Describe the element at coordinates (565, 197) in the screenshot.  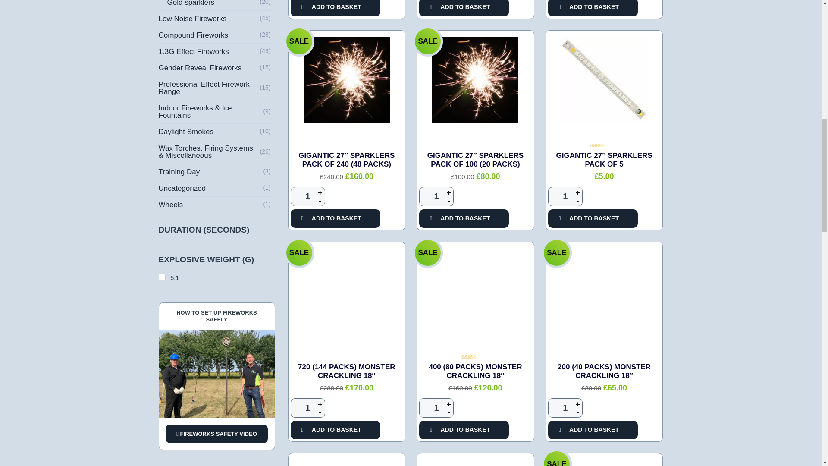
I see `Qty` at that location.